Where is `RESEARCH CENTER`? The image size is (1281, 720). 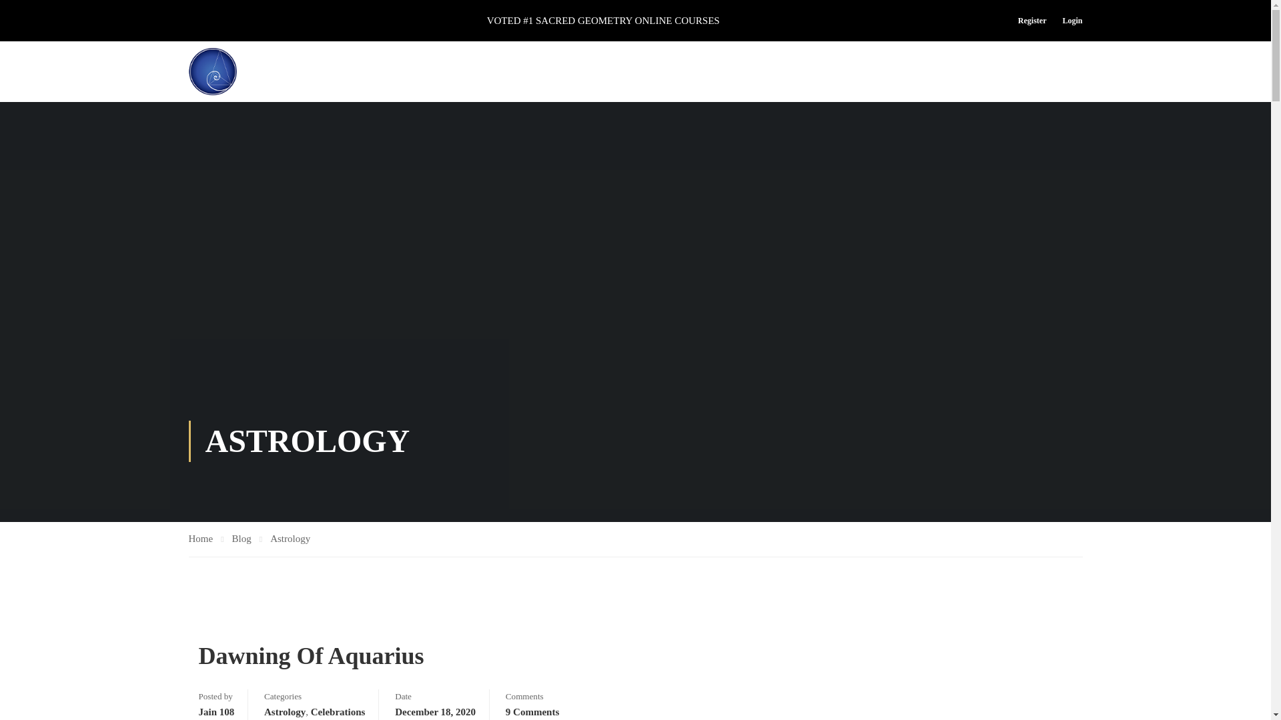
RESEARCH CENTER is located at coordinates (917, 71).